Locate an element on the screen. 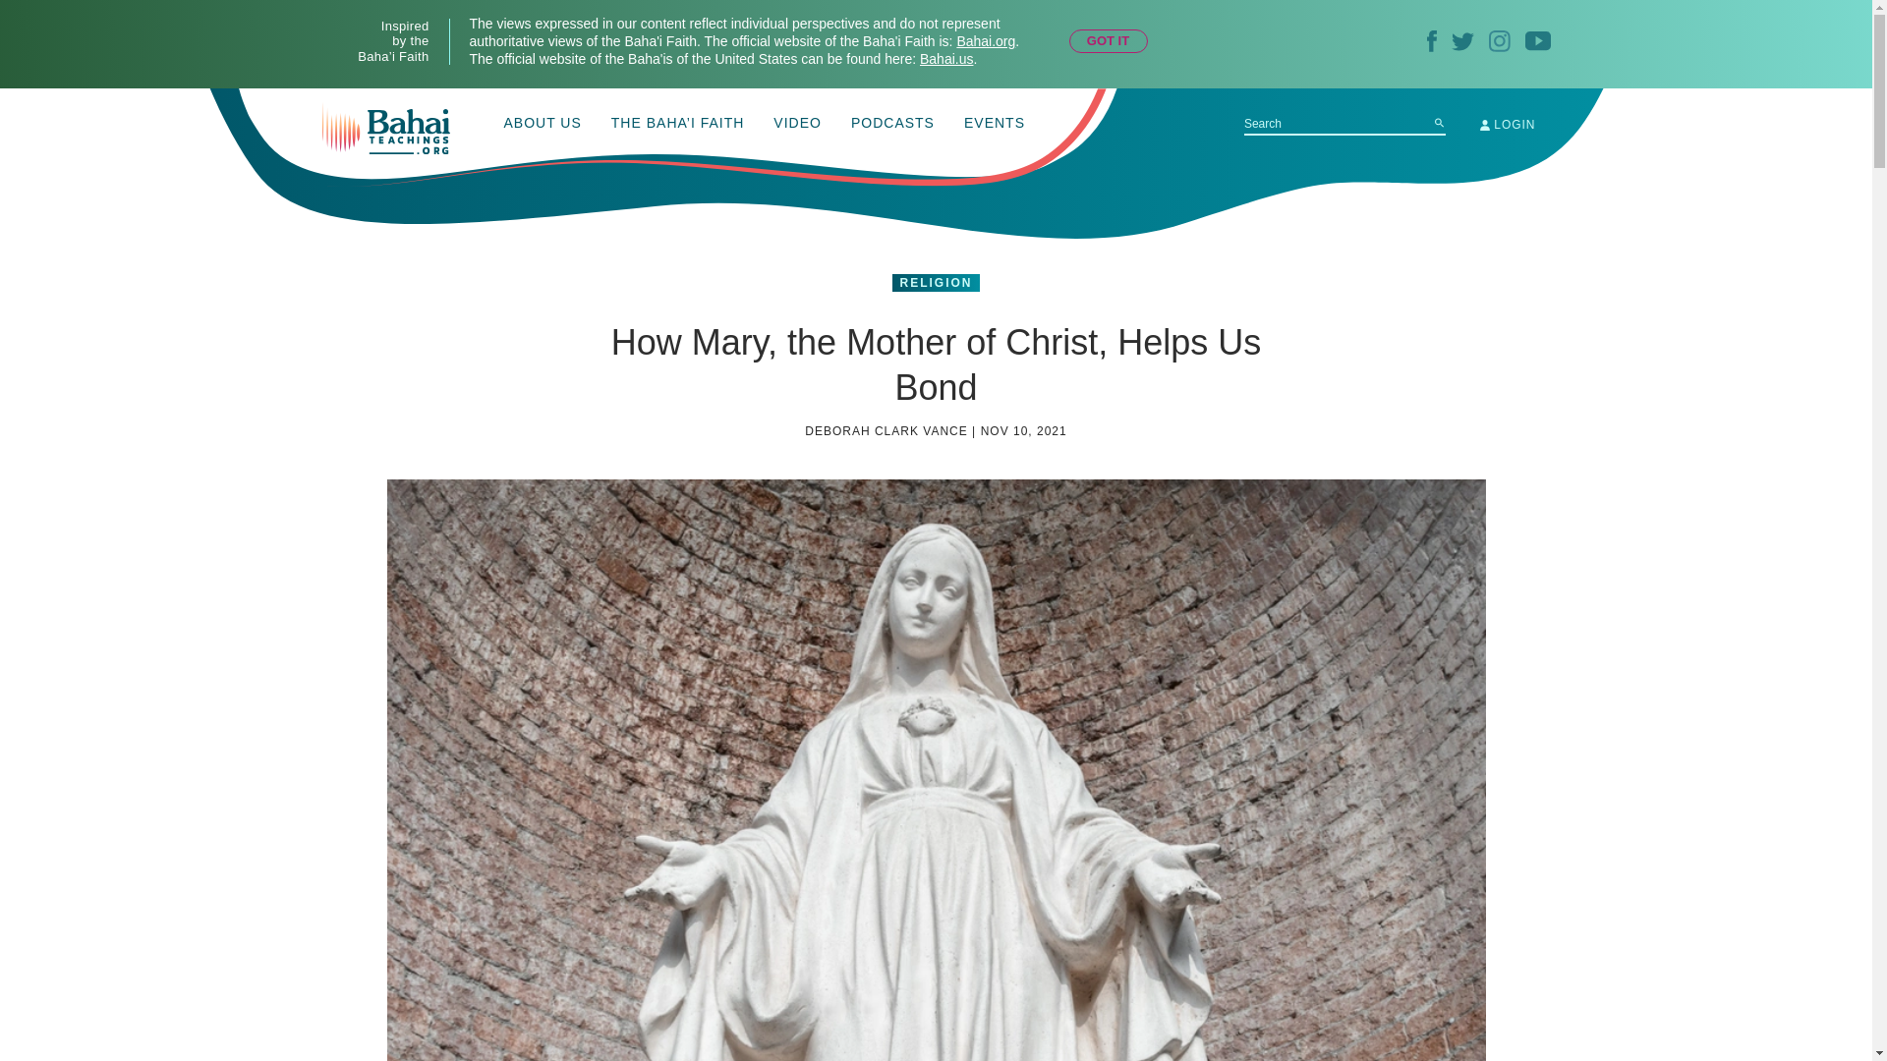  RELIGION is located at coordinates (936, 283).